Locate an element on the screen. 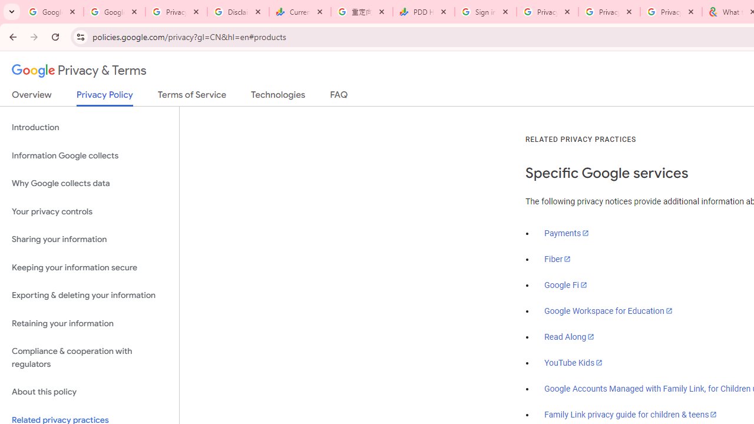 The height and width of the screenshot is (424, 754). PDD Holdings Inc - ADR (PDD) Price & News - Google Finance is located at coordinates (423, 12).